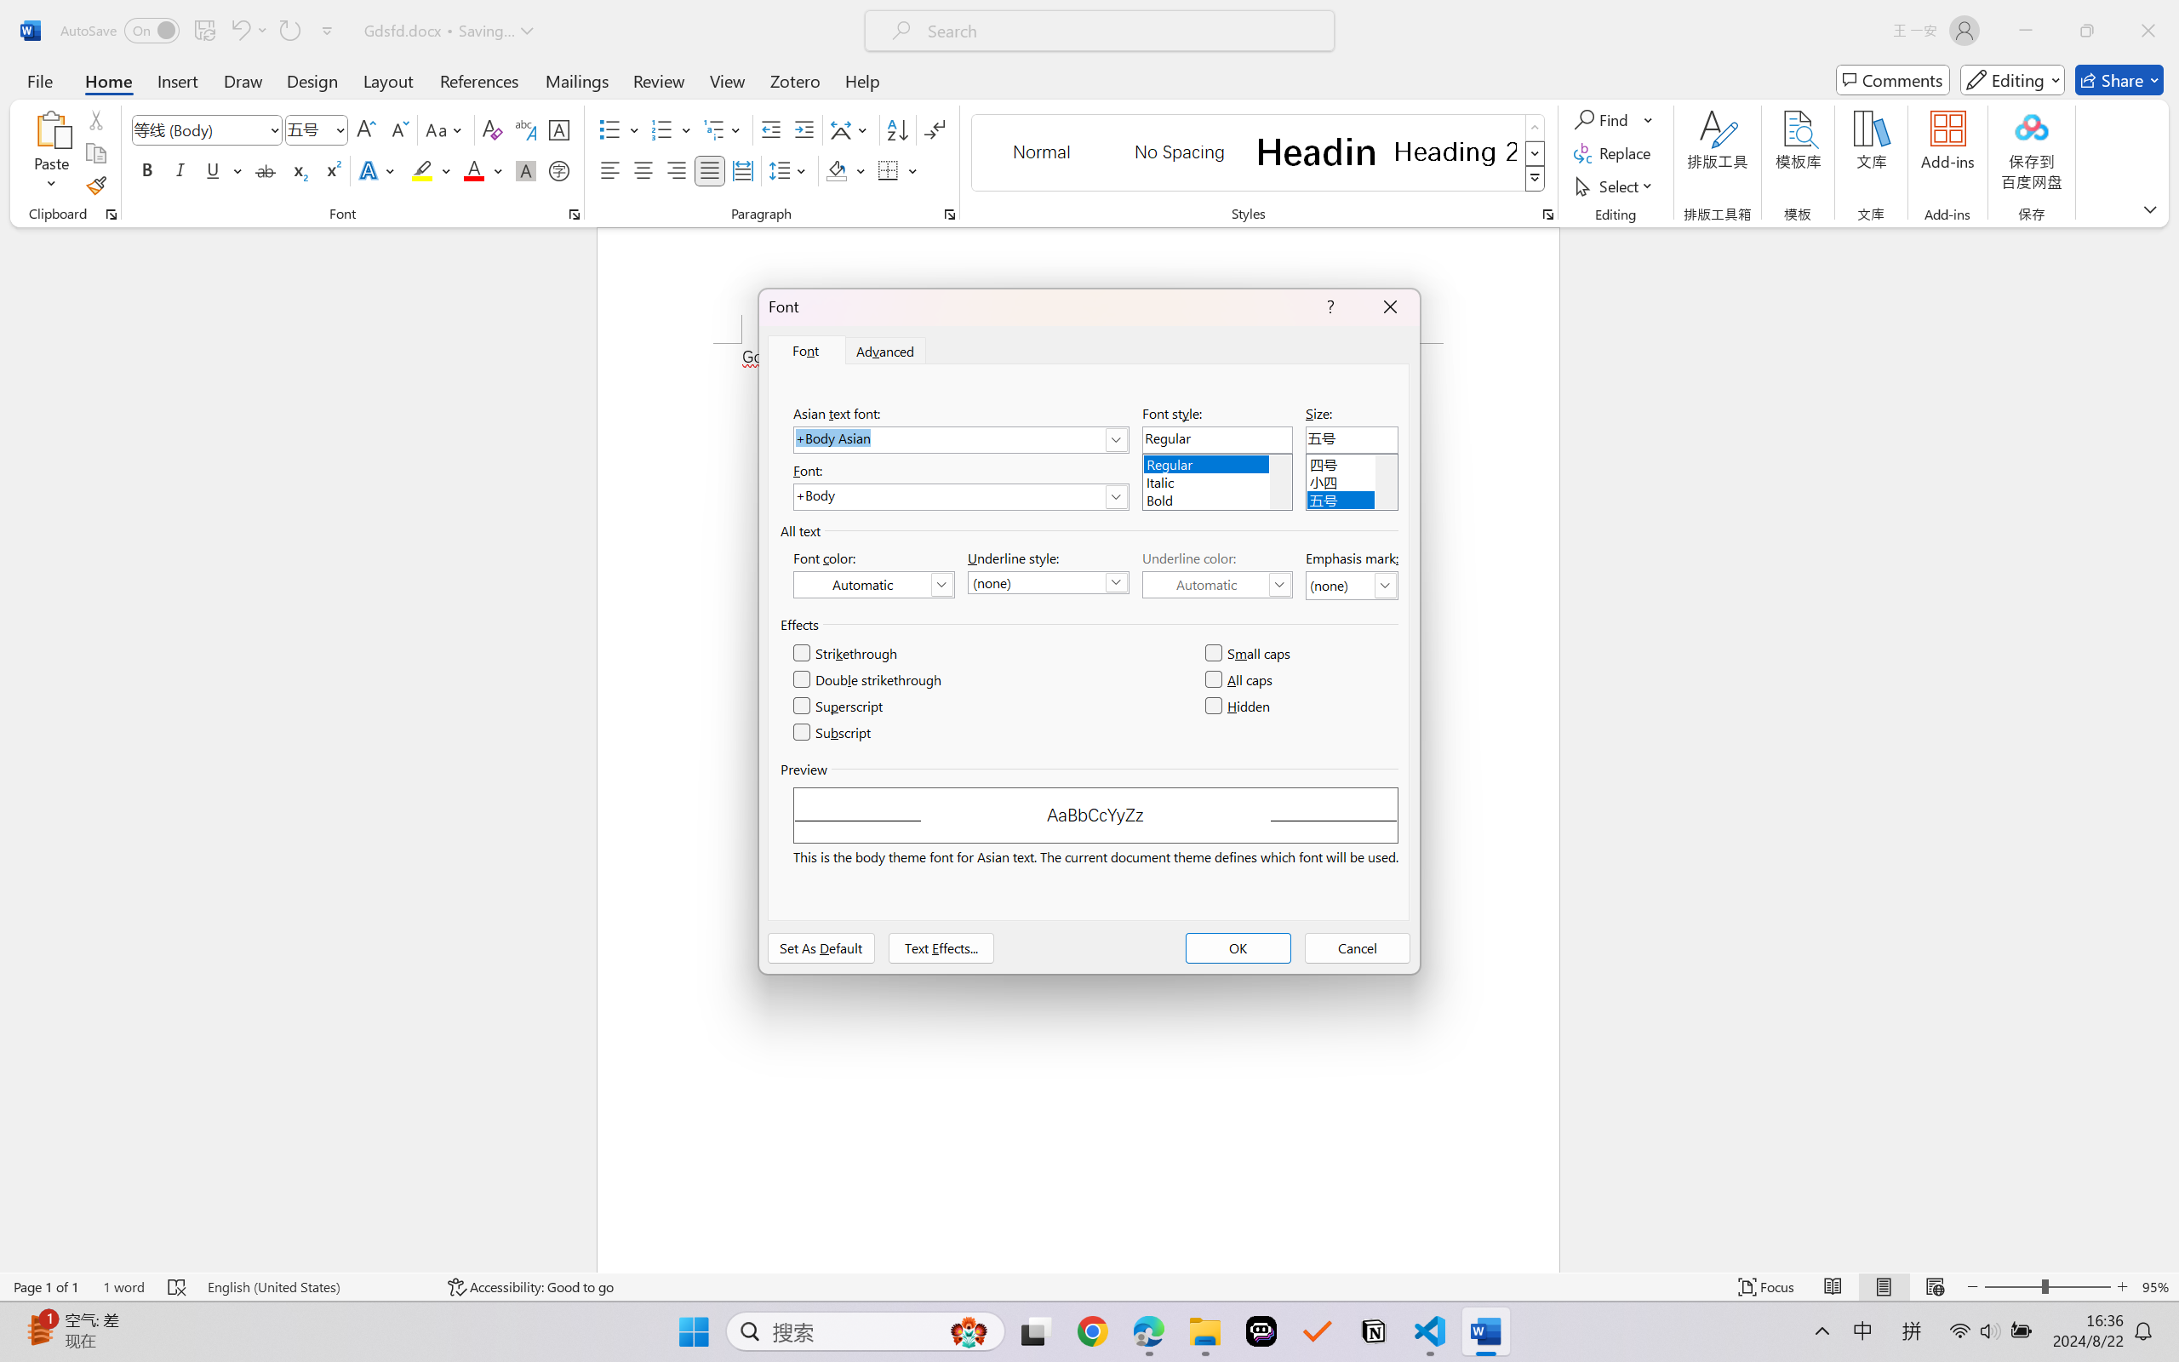 Image resolution: width=2179 pixels, height=1362 pixels. I want to click on Font Color, so click(483, 170).